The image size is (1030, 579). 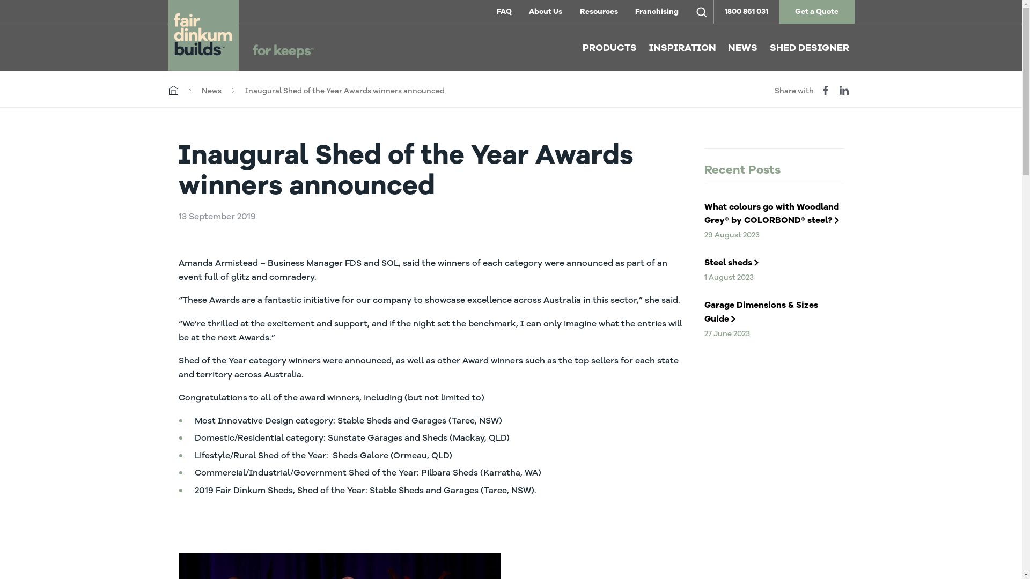 I want to click on News, so click(x=211, y=91).